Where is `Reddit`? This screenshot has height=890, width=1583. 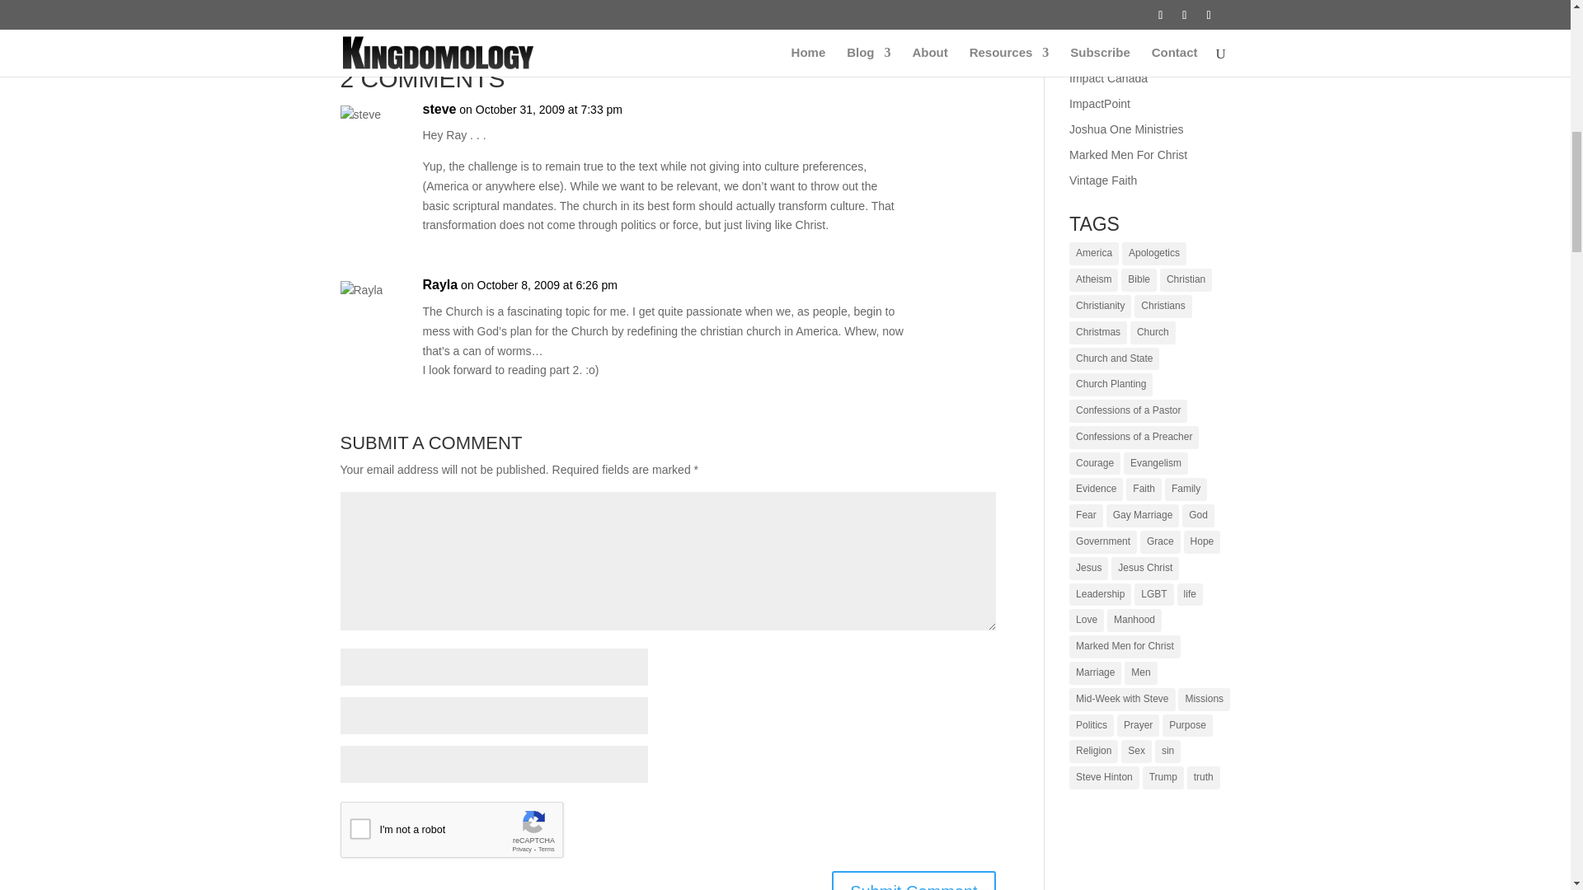 Reddit is located at coordinates (419, 2).